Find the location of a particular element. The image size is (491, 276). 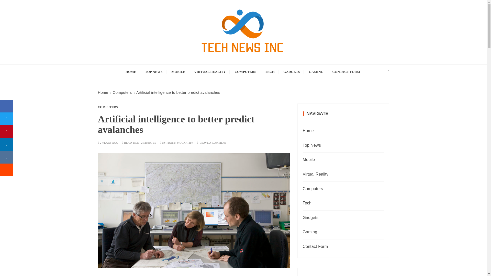

Artificial intelligence to better predict avalanches is located at coordinates (178, 93).